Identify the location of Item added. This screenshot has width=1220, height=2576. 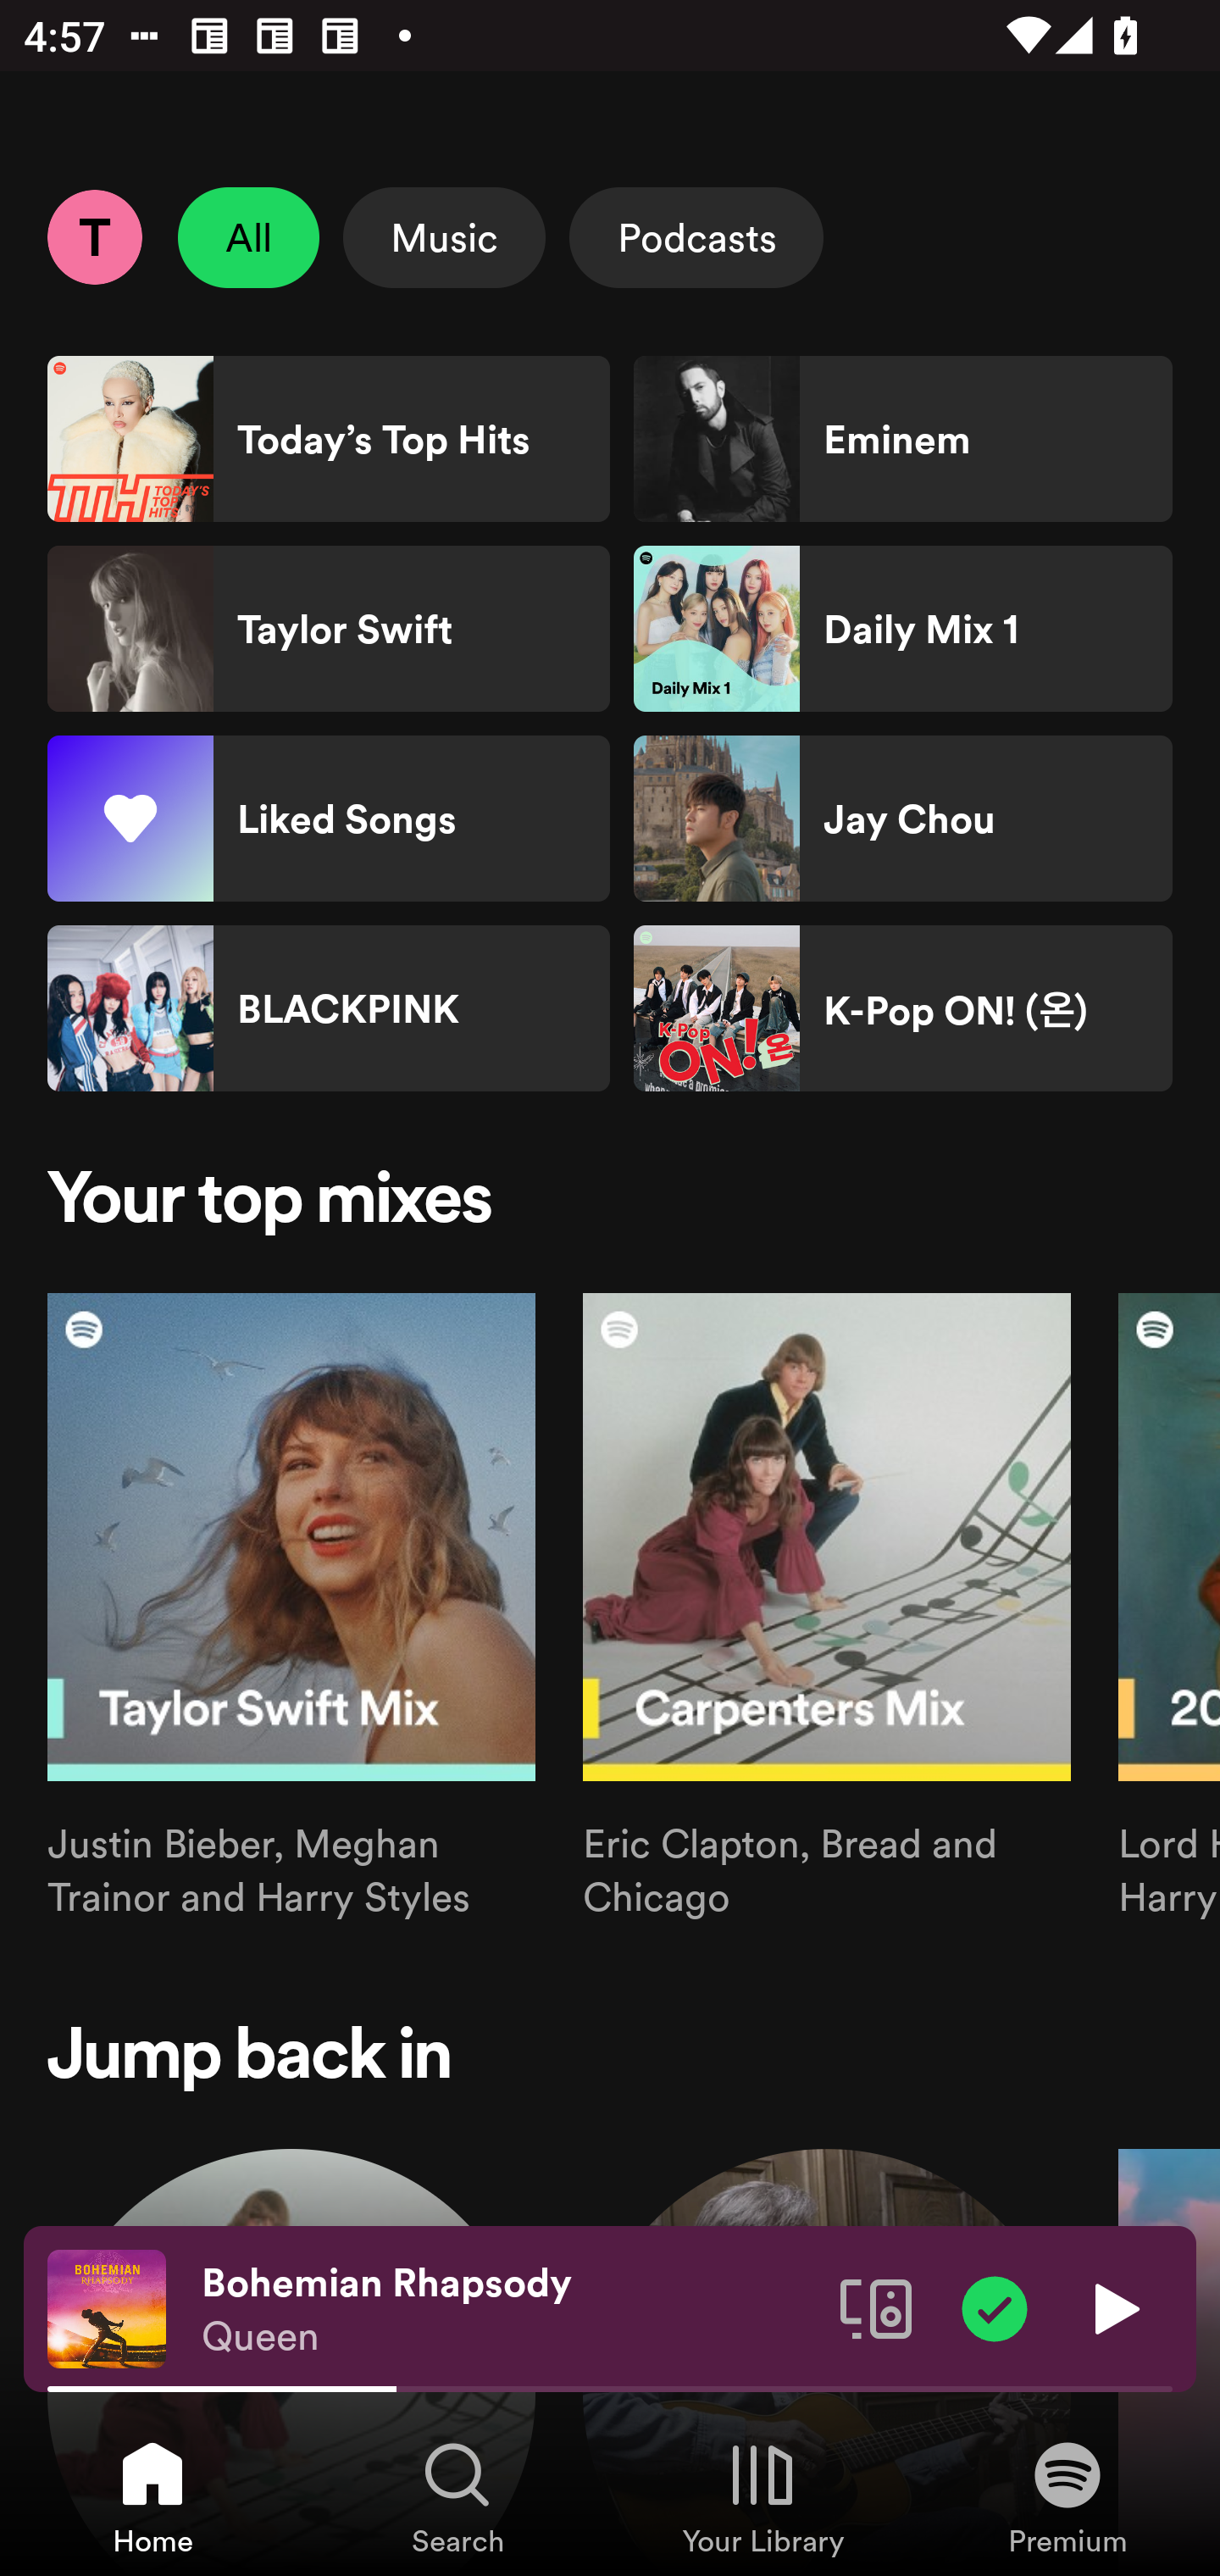
(995, 2307).